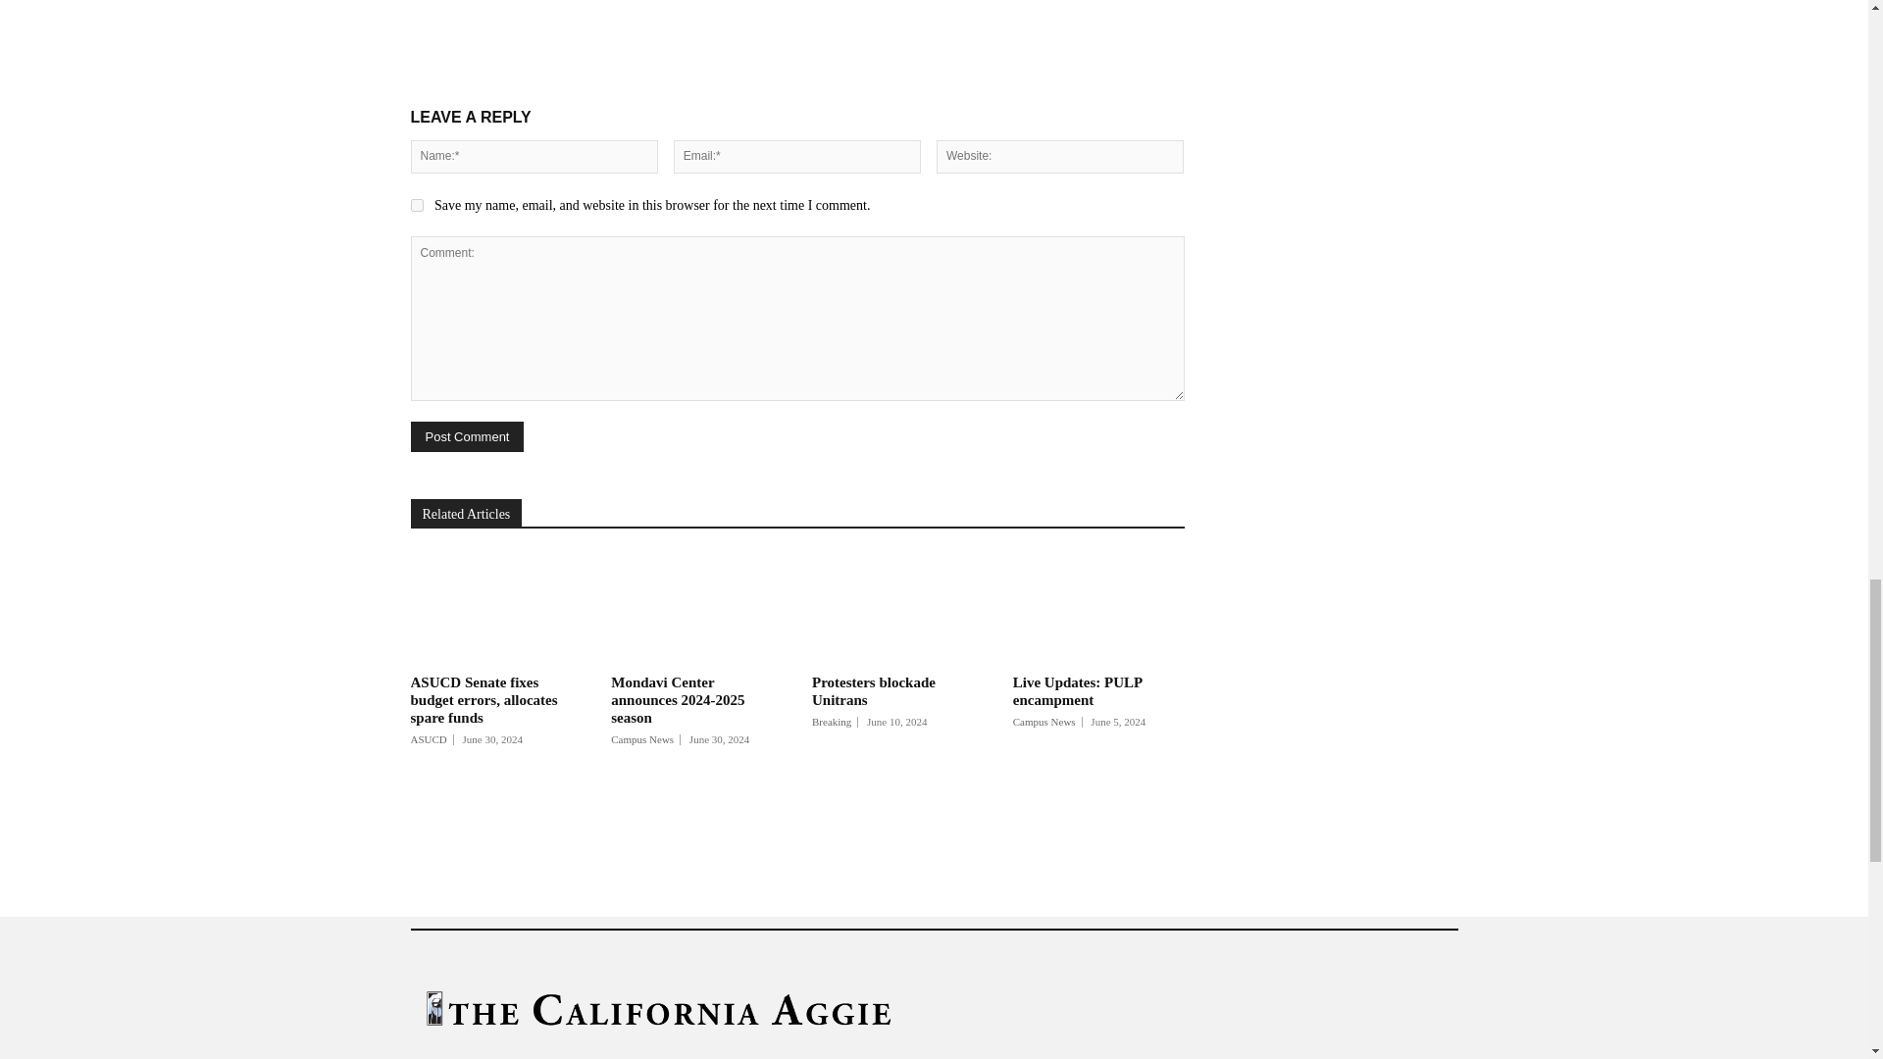  I want to click on Post Comment, so click(467, 436).